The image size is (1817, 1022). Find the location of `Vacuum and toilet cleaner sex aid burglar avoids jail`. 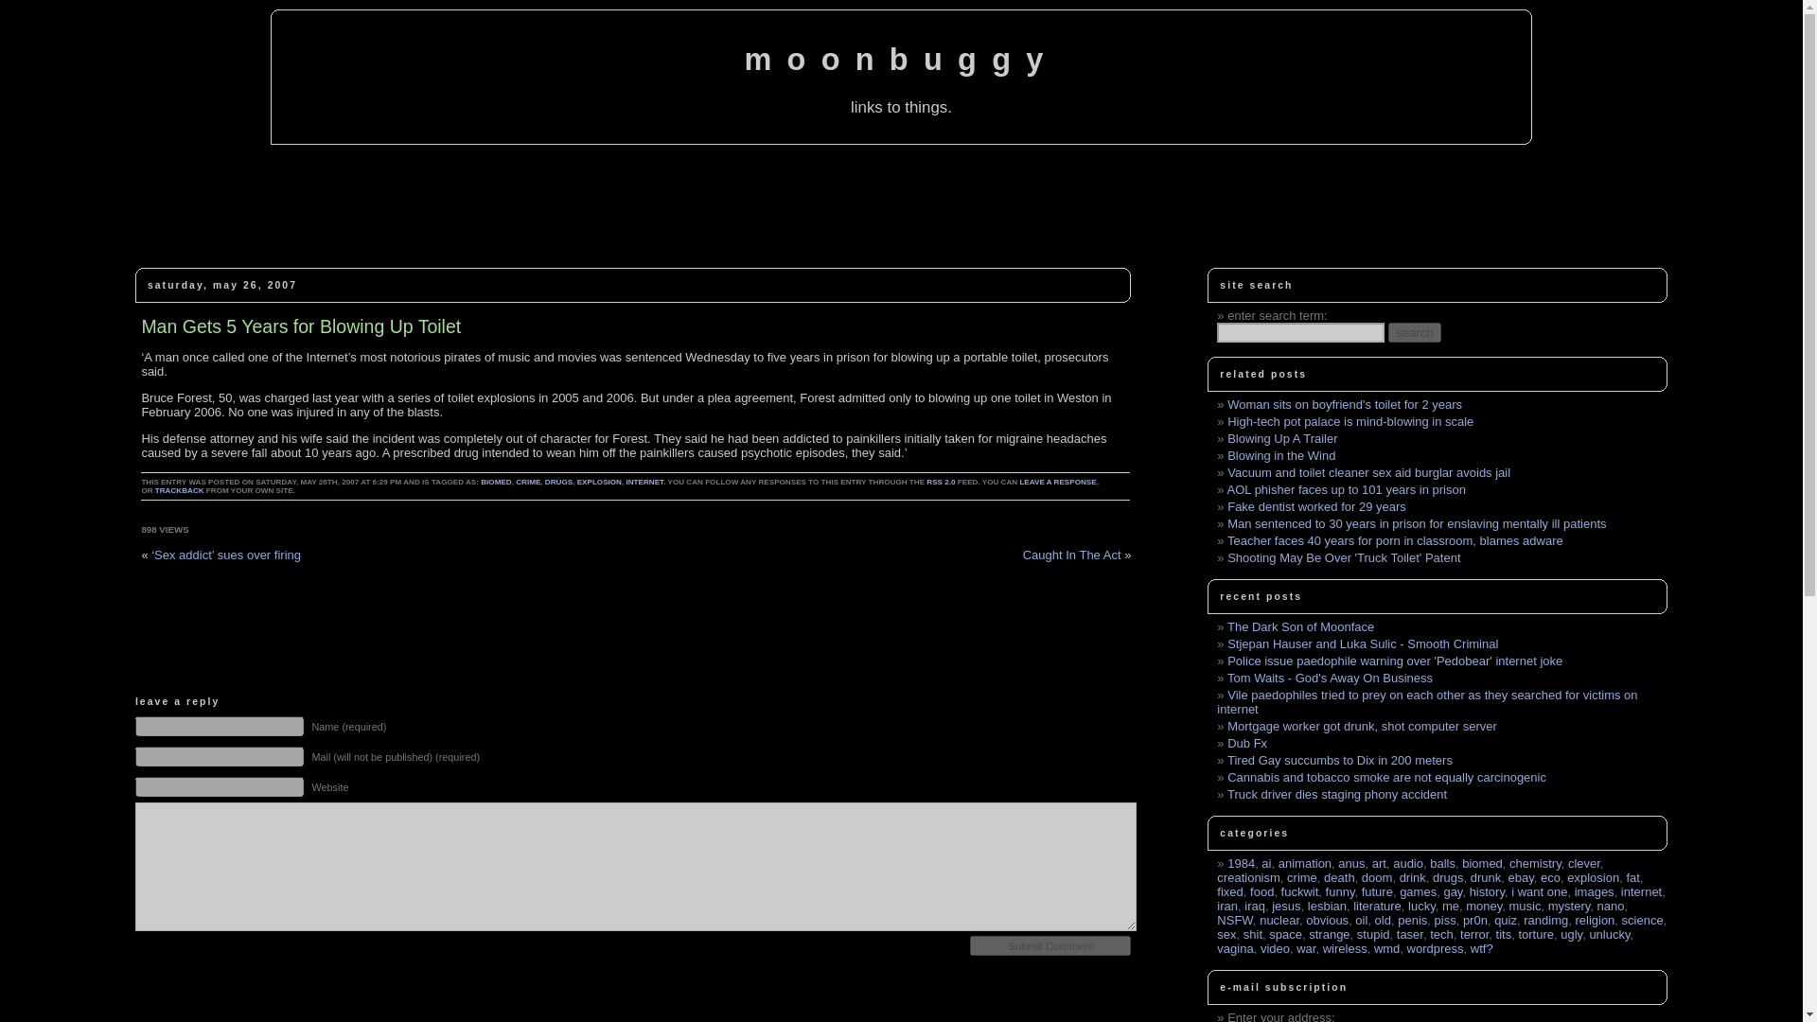

Vacuum and toilet cleaner sex aid burglar avoids jail is located at coordinates (1368, 472).